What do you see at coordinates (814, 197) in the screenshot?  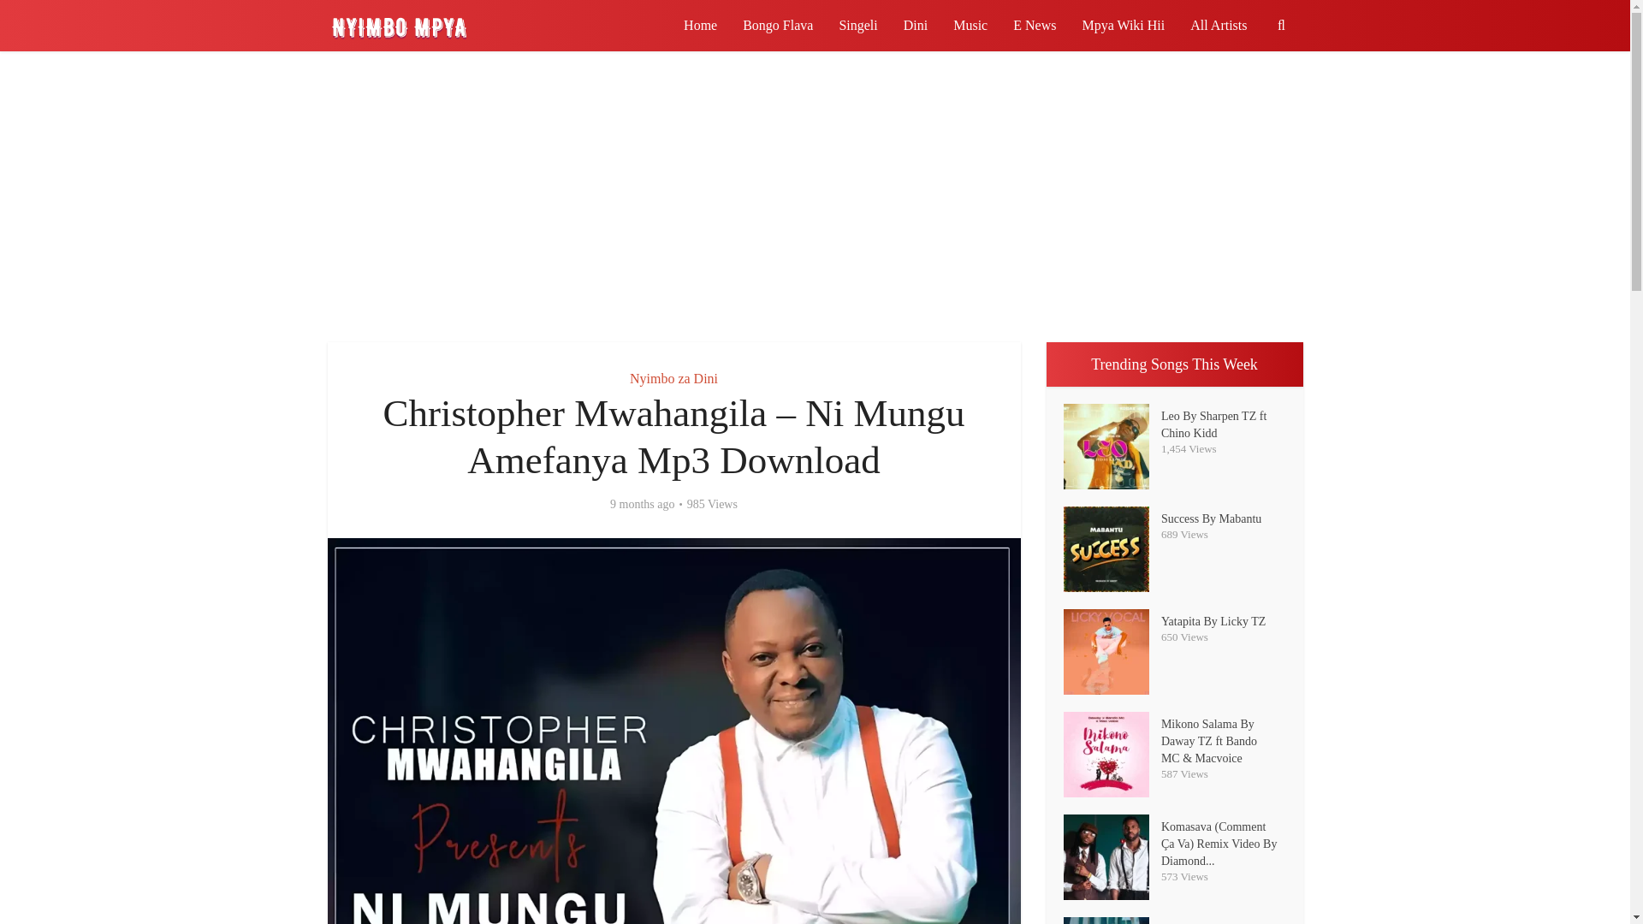 I see `Advertisement` at bounding box center [814, 197].